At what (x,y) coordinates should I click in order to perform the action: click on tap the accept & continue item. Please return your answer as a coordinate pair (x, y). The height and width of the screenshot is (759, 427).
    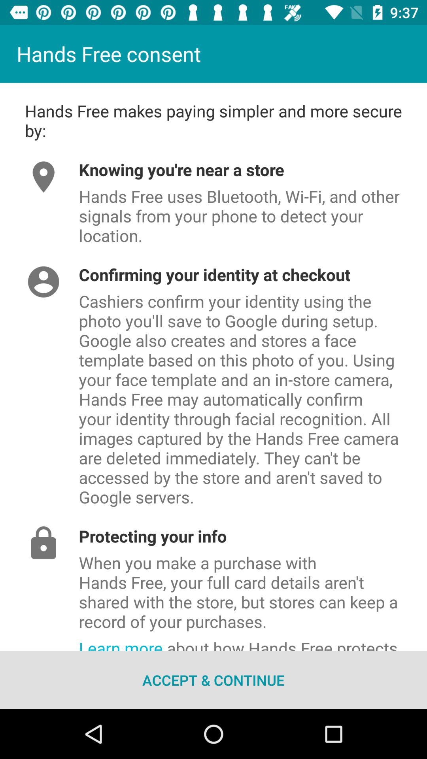
    Looking at the image, I should click on (213, 680).